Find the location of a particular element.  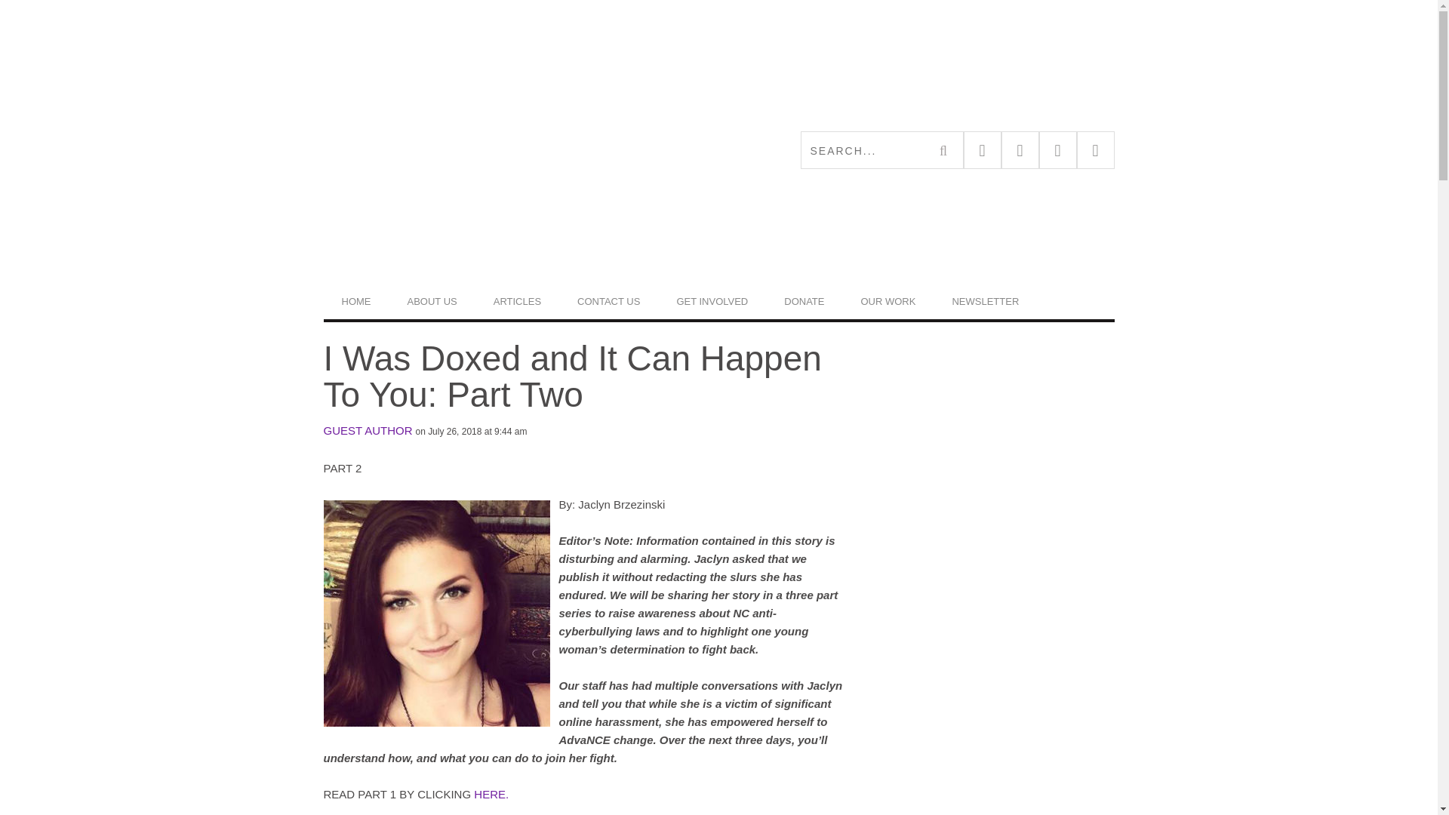

Posts by Guest Author is located at coordinates (367, 430).